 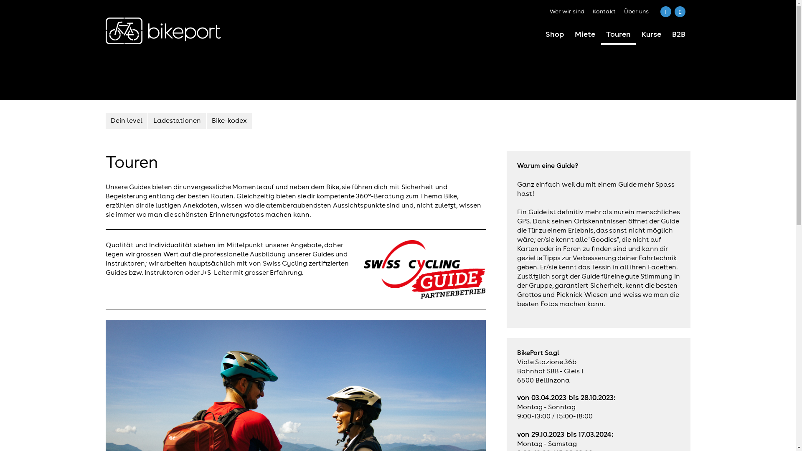 I want to click on Kontakt, so click(x=604, y=11).